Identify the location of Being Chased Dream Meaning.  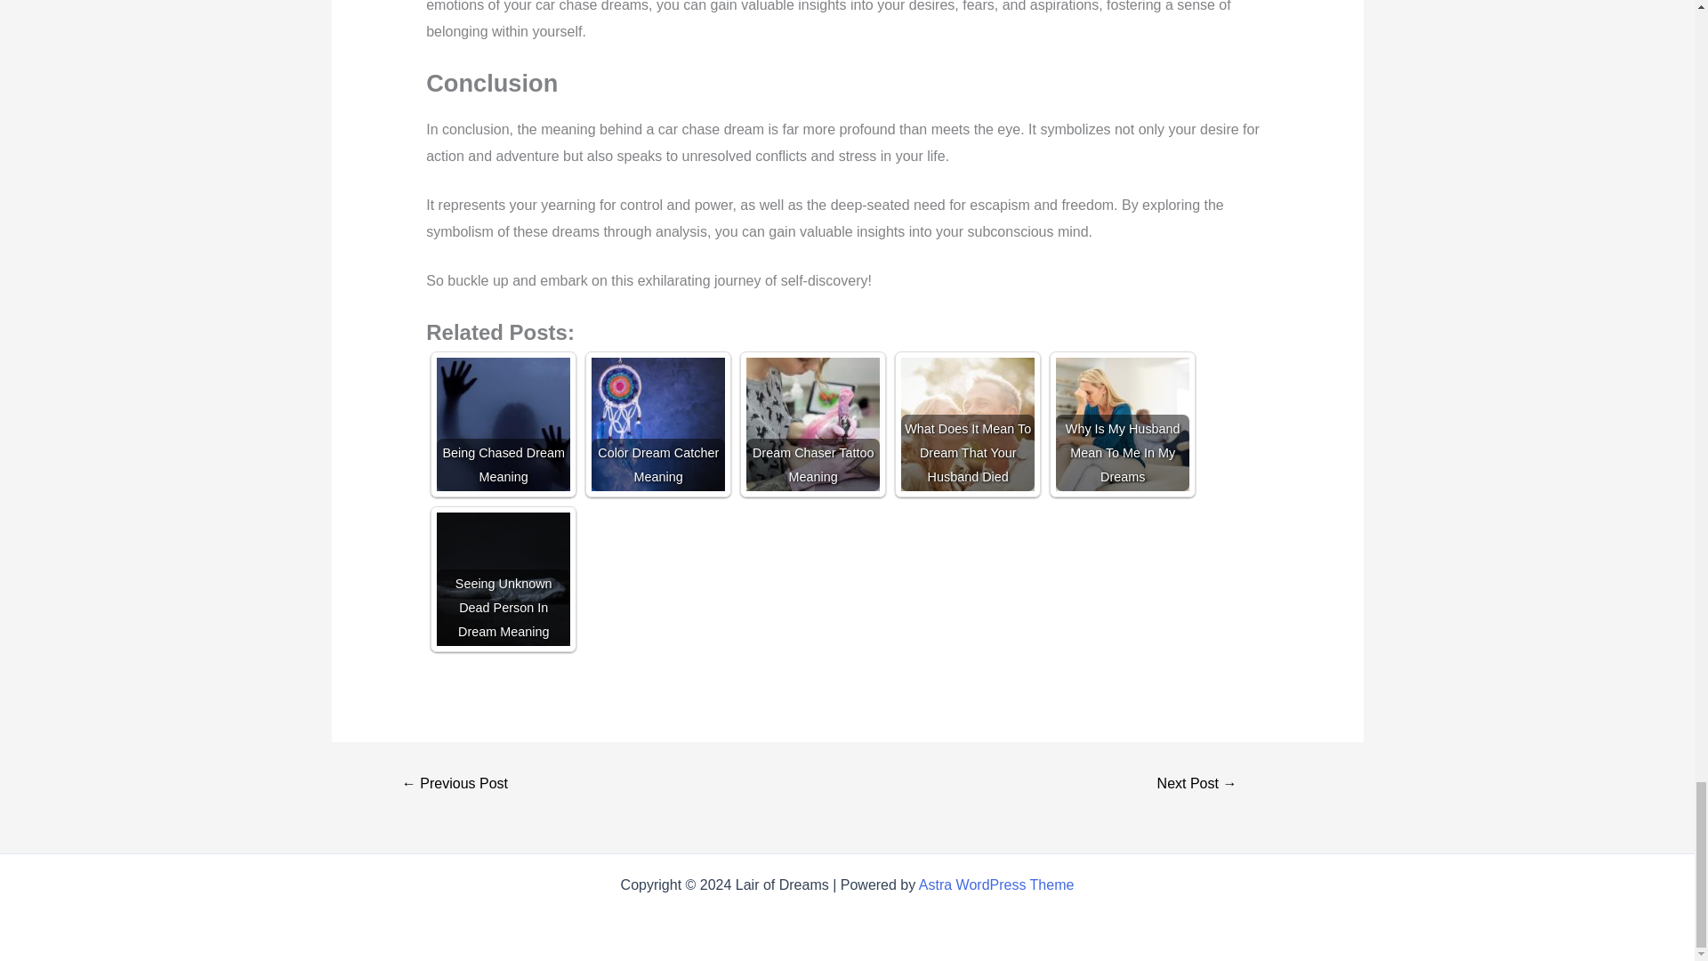
(504, 424).